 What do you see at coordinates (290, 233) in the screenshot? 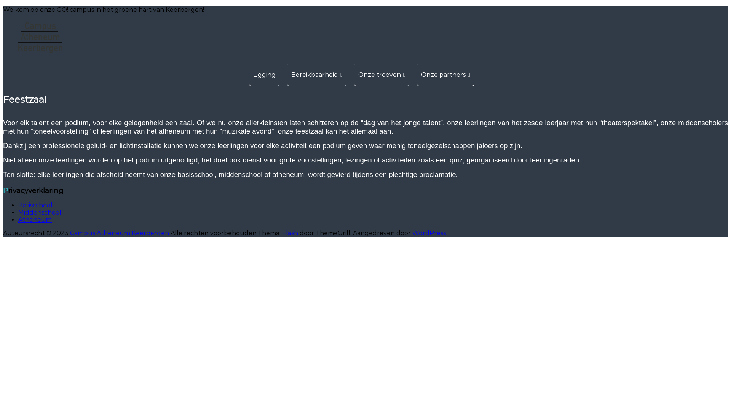
I see `Flash` at bounding box center [290, 233].